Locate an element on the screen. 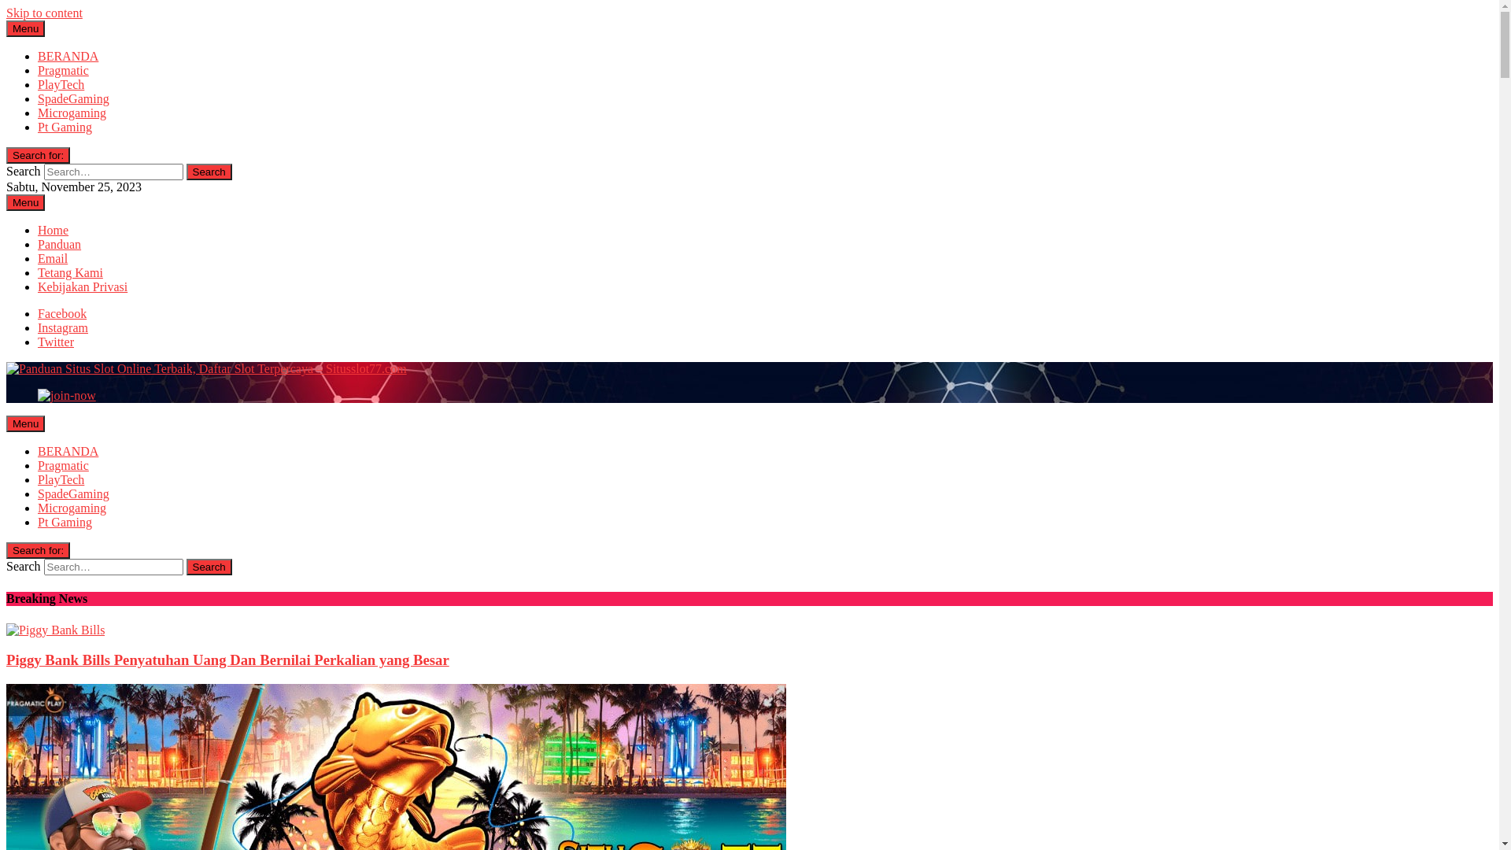 The image size is (1511, 850). Twitter is located at coordinates (56, 342).